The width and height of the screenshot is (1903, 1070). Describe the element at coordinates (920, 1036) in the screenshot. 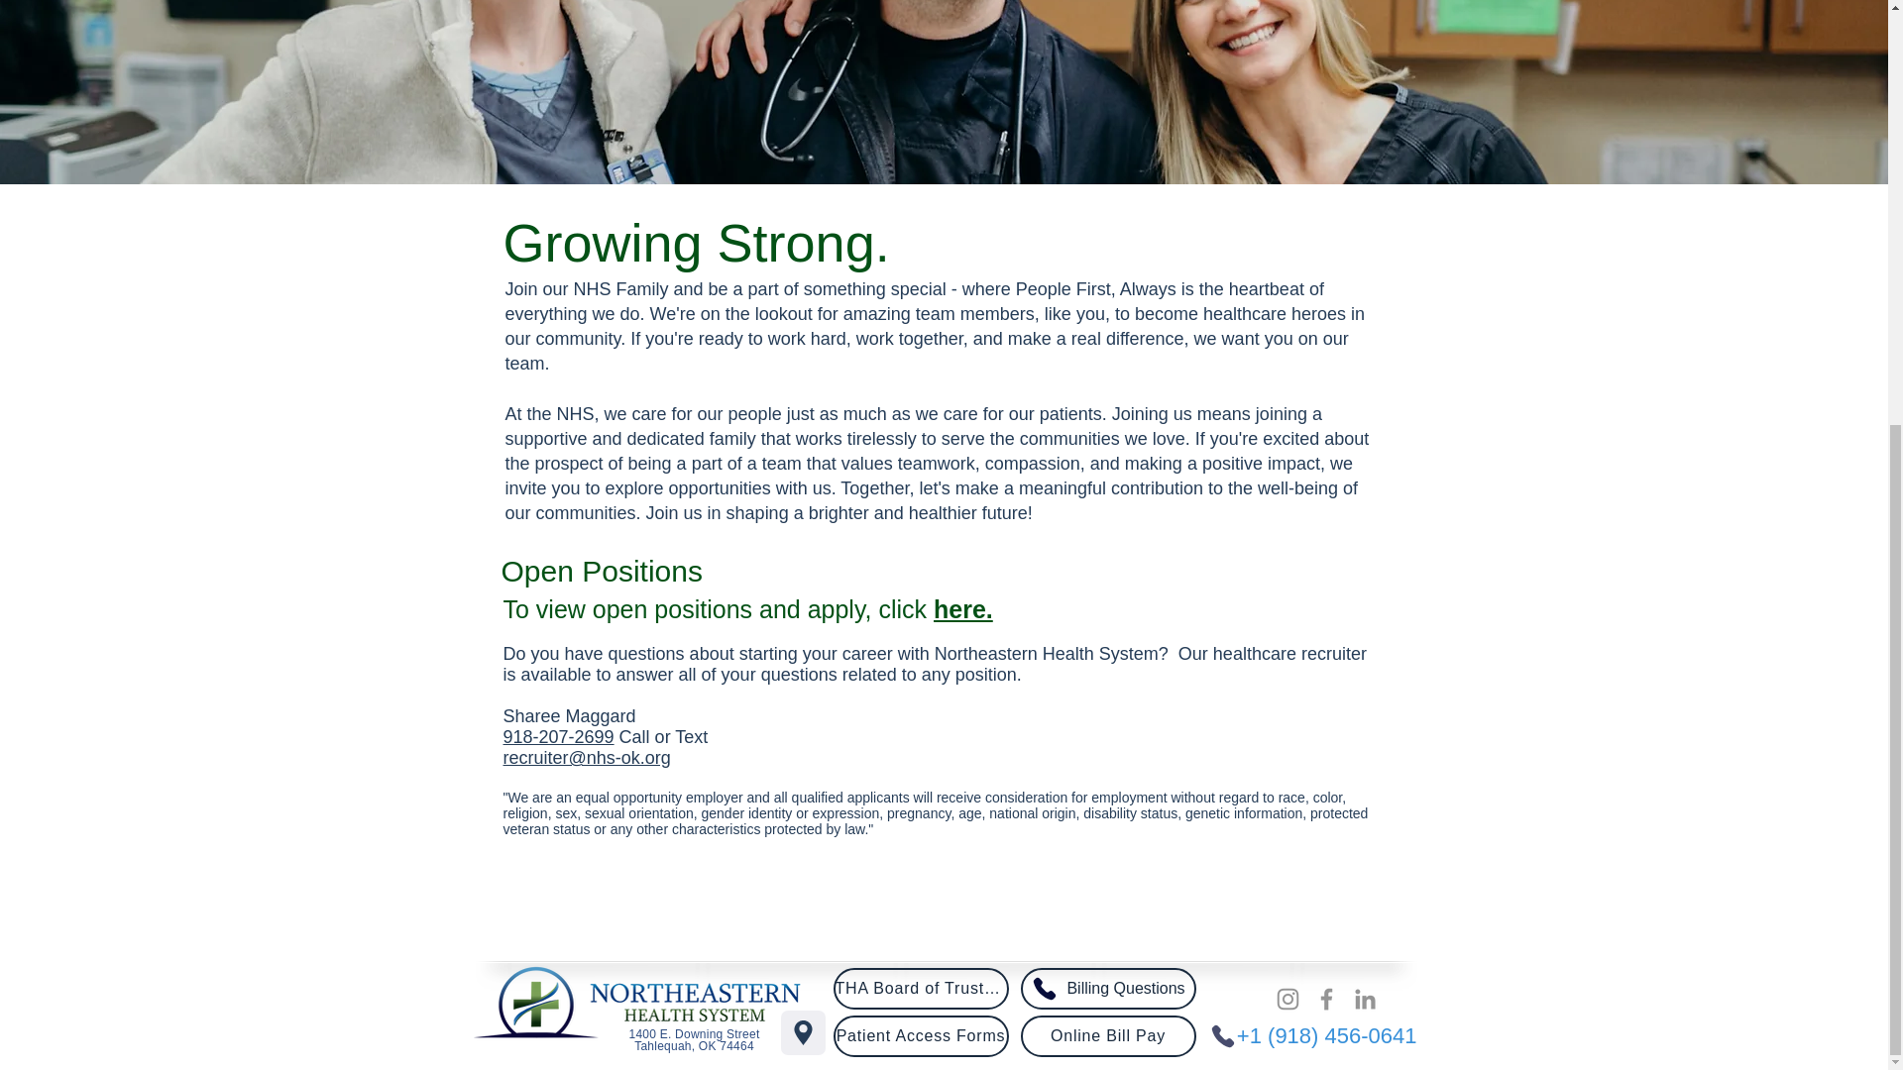

I see `Patient Access Forms` at that location.